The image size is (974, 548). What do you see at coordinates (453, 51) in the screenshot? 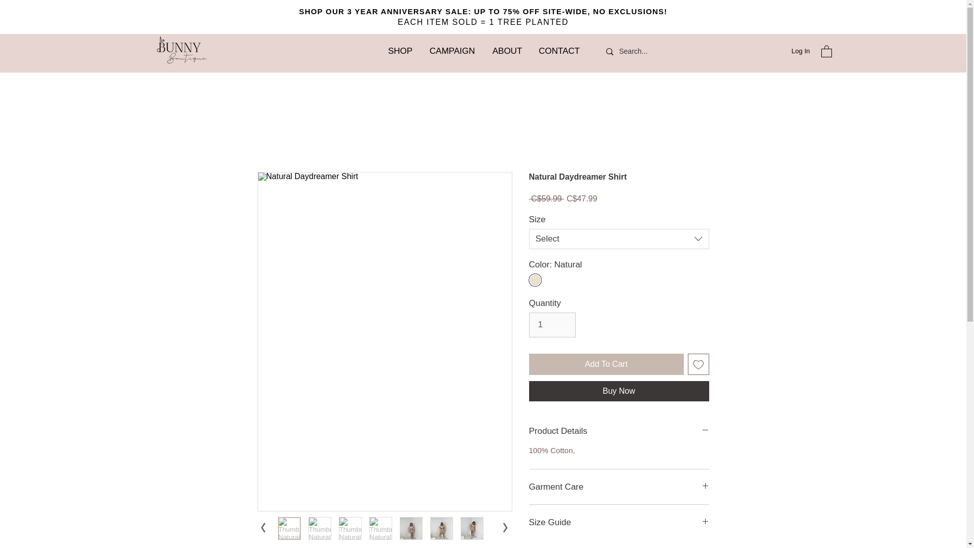
I see `CAMPAIGN` at bounding box center [453, 51].